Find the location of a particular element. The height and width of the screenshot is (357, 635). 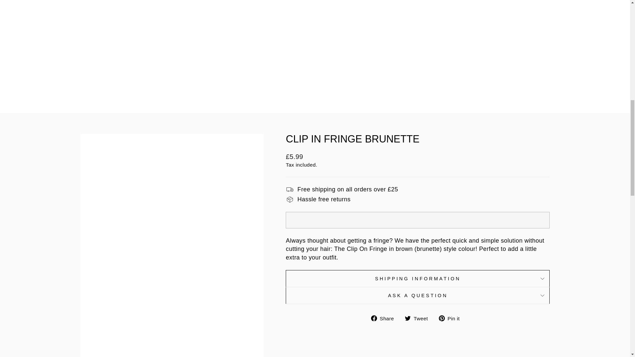

Tweet on Twitter is located at coordinates (419, 318).